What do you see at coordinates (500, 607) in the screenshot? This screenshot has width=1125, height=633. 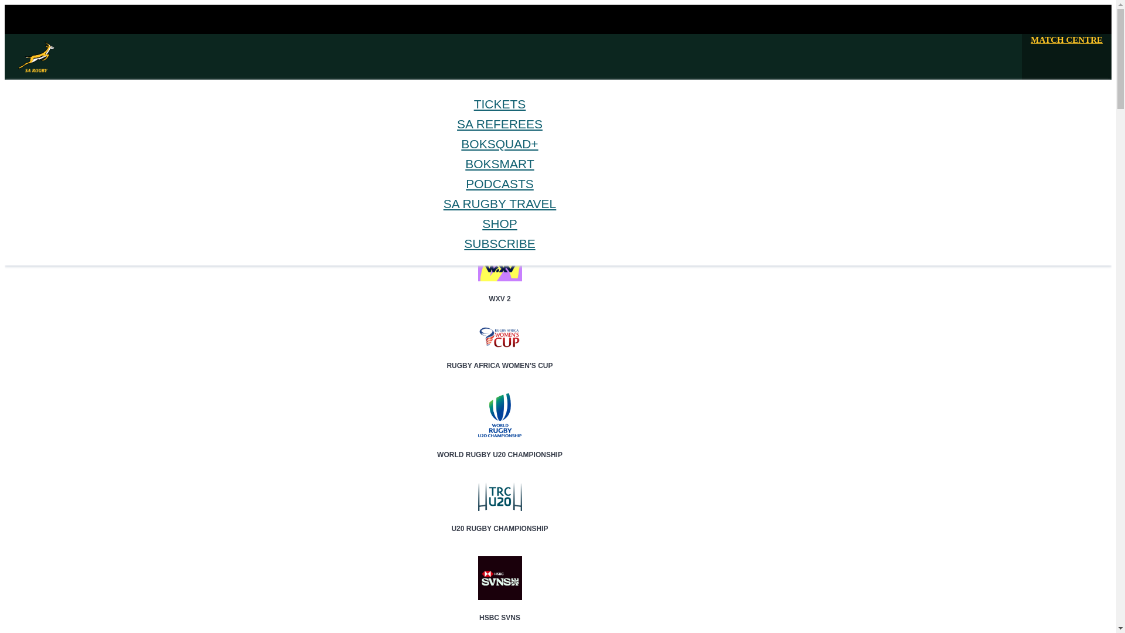 I see `HSBC SVNS` at bounding box center [500, 607].